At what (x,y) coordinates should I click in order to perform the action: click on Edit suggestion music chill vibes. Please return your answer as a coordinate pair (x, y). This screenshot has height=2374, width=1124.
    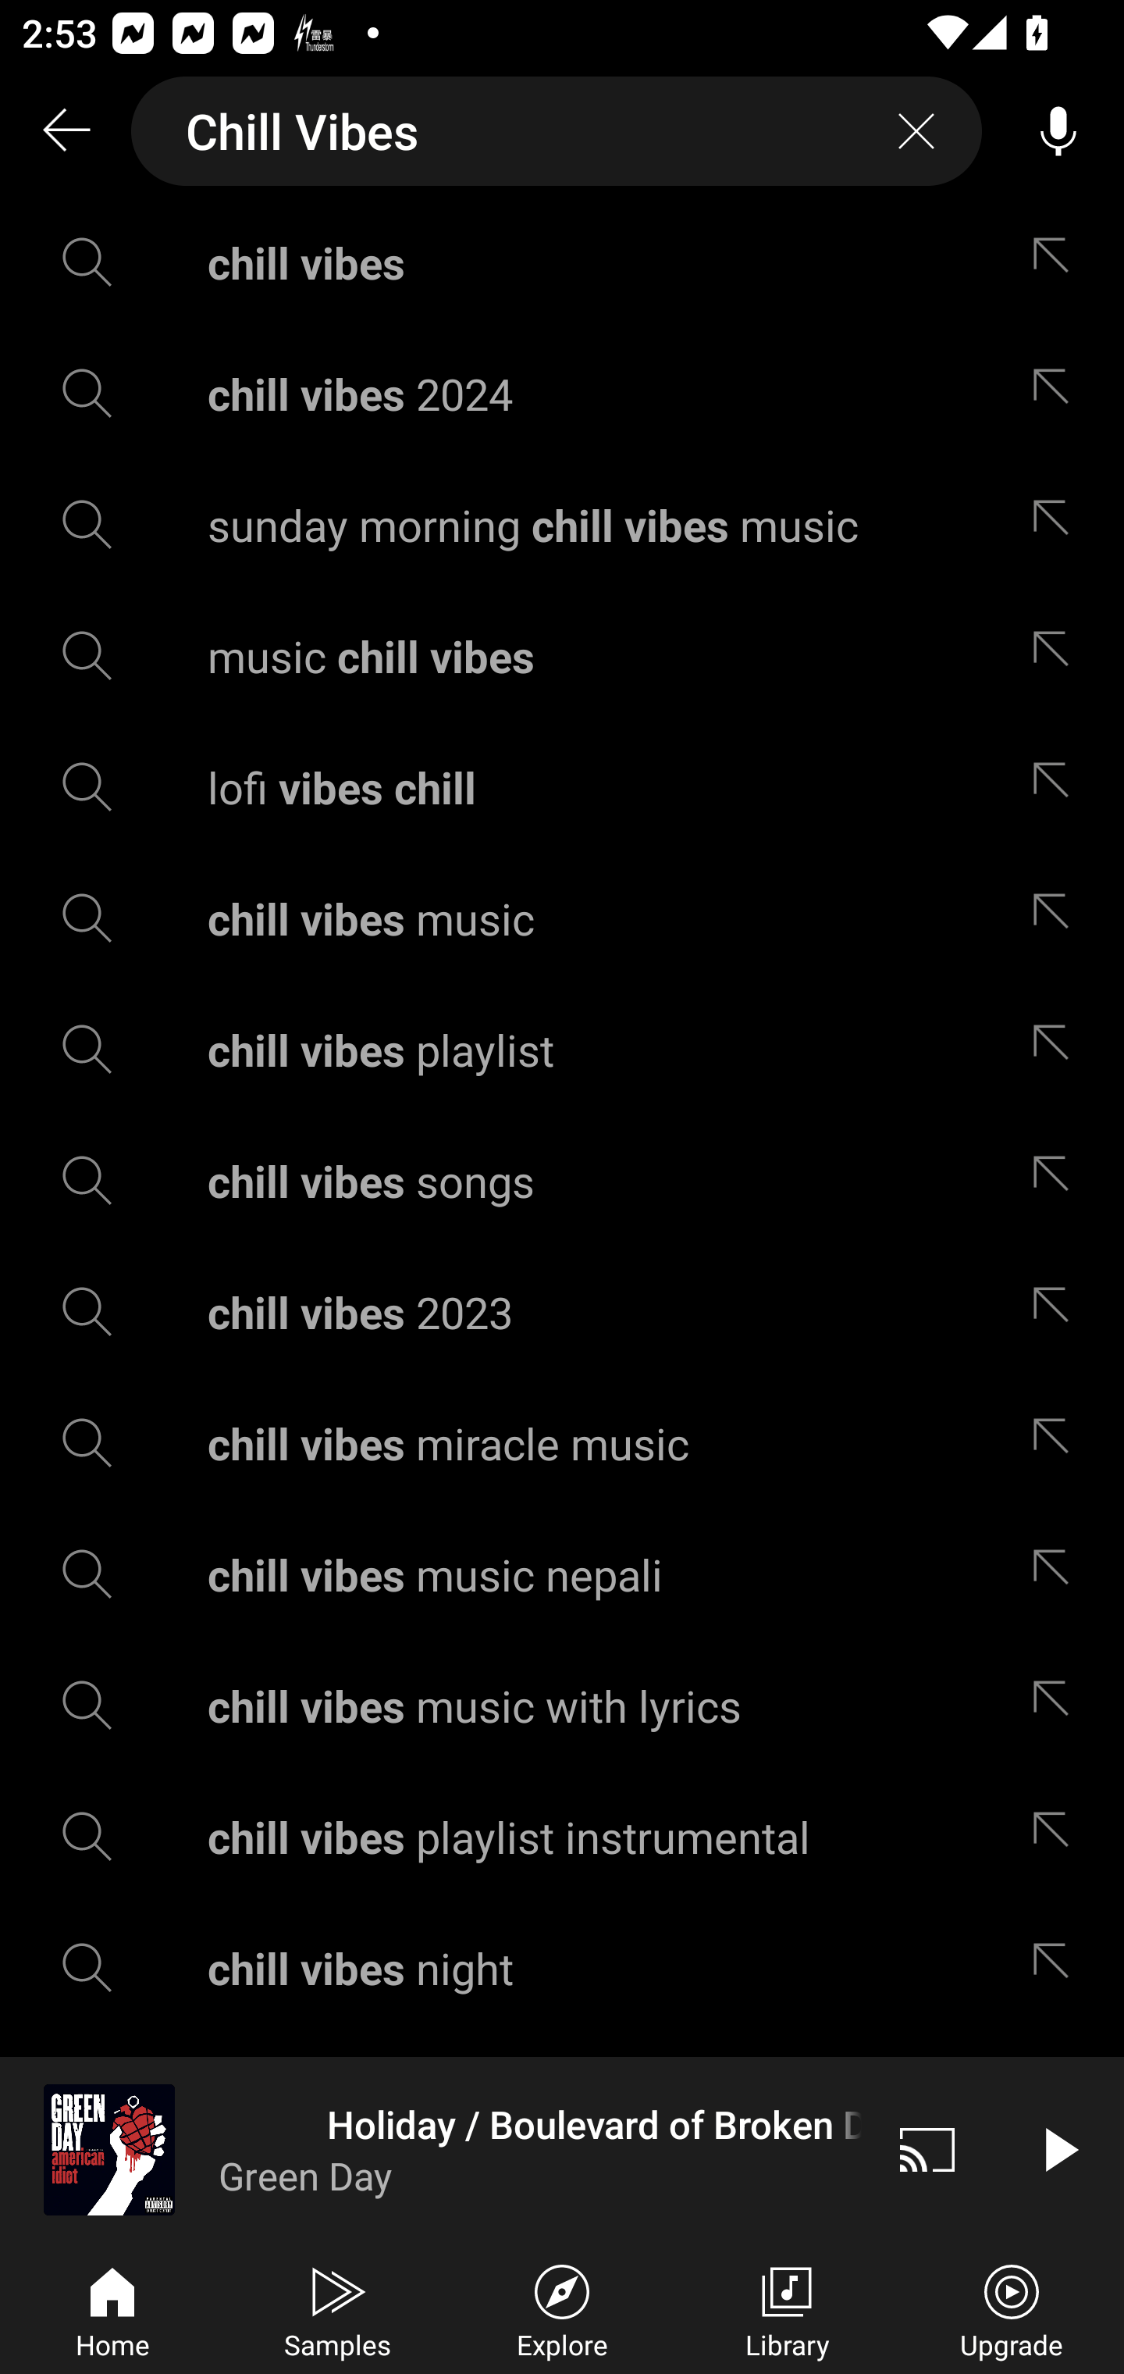
    Looking at the image, I should click on (1058, 656).